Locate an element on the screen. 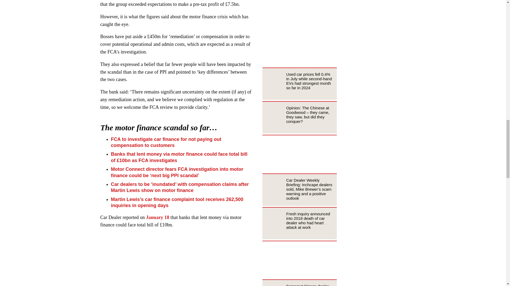 Image resolution: width=510 pixels, height=286 pixels. January 18 is located at coordinates (158, 217).